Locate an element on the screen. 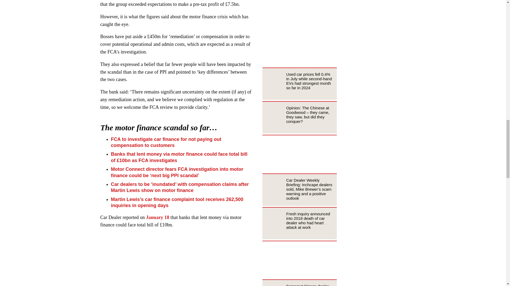 Image resolution: width=510 pixels, height=286 pixels. January 18 is located at coordinates (158, 217).